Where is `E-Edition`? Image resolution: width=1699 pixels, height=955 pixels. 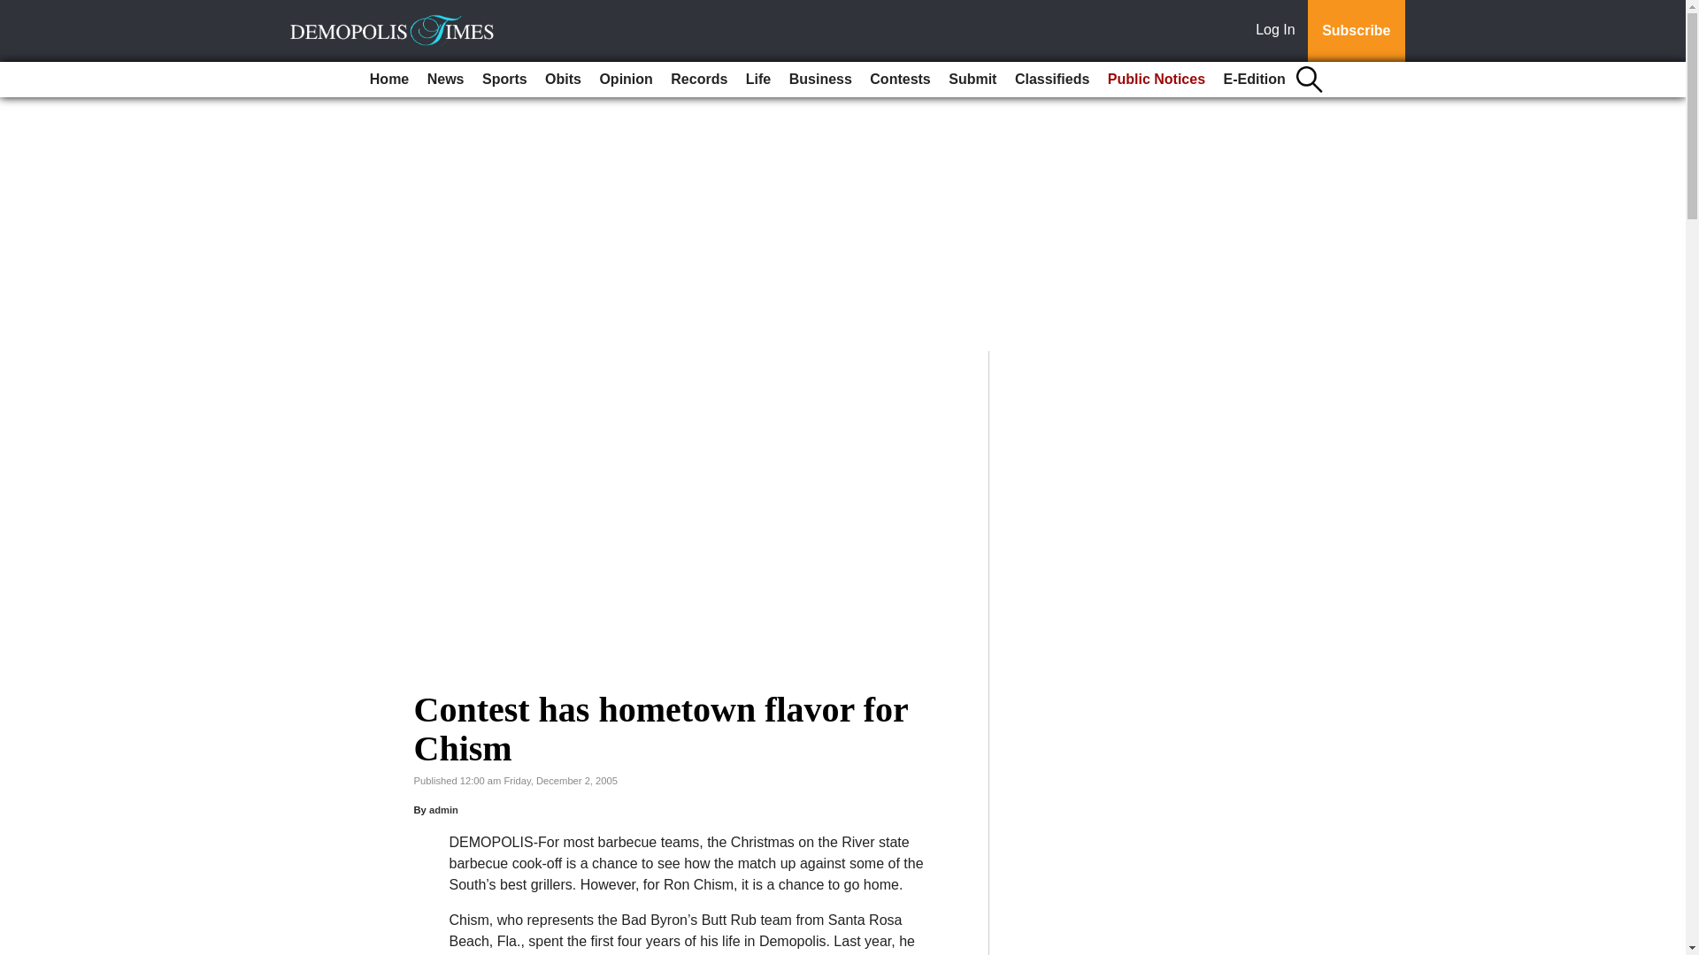 E-Edition is located at coordinates (1255, 80).